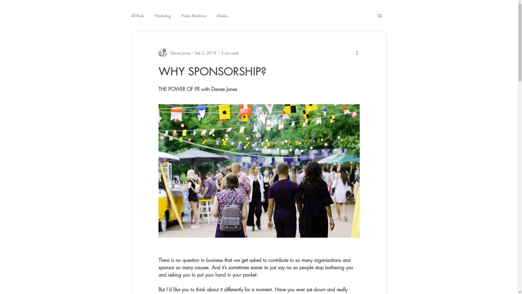  I want to click on Marketing, so click(163, 16).